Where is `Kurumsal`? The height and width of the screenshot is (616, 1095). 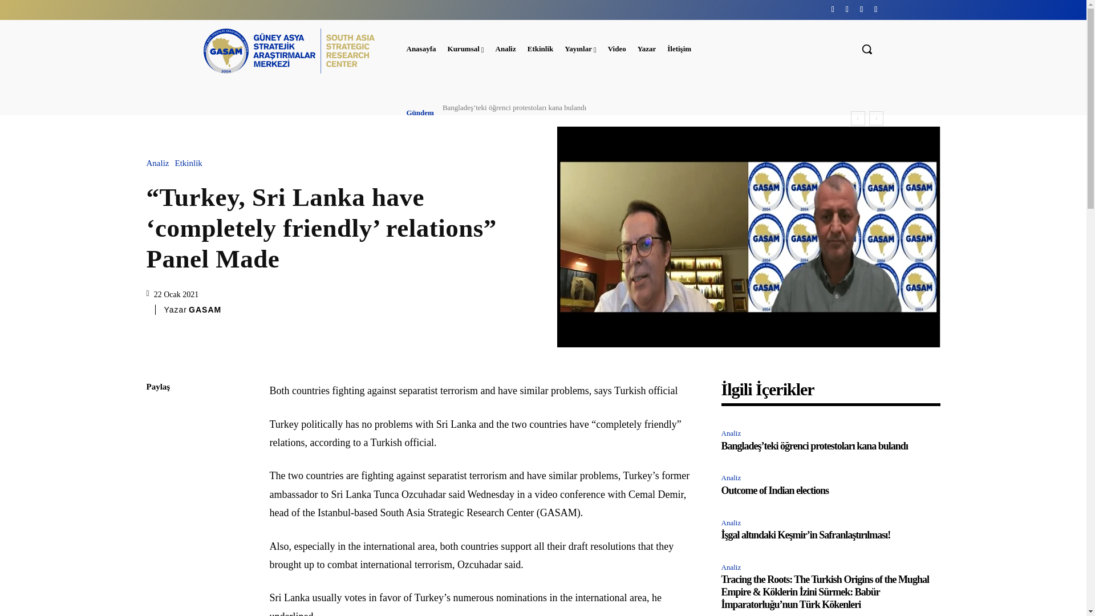
Kurumsal is located at coordinates (465, 49).